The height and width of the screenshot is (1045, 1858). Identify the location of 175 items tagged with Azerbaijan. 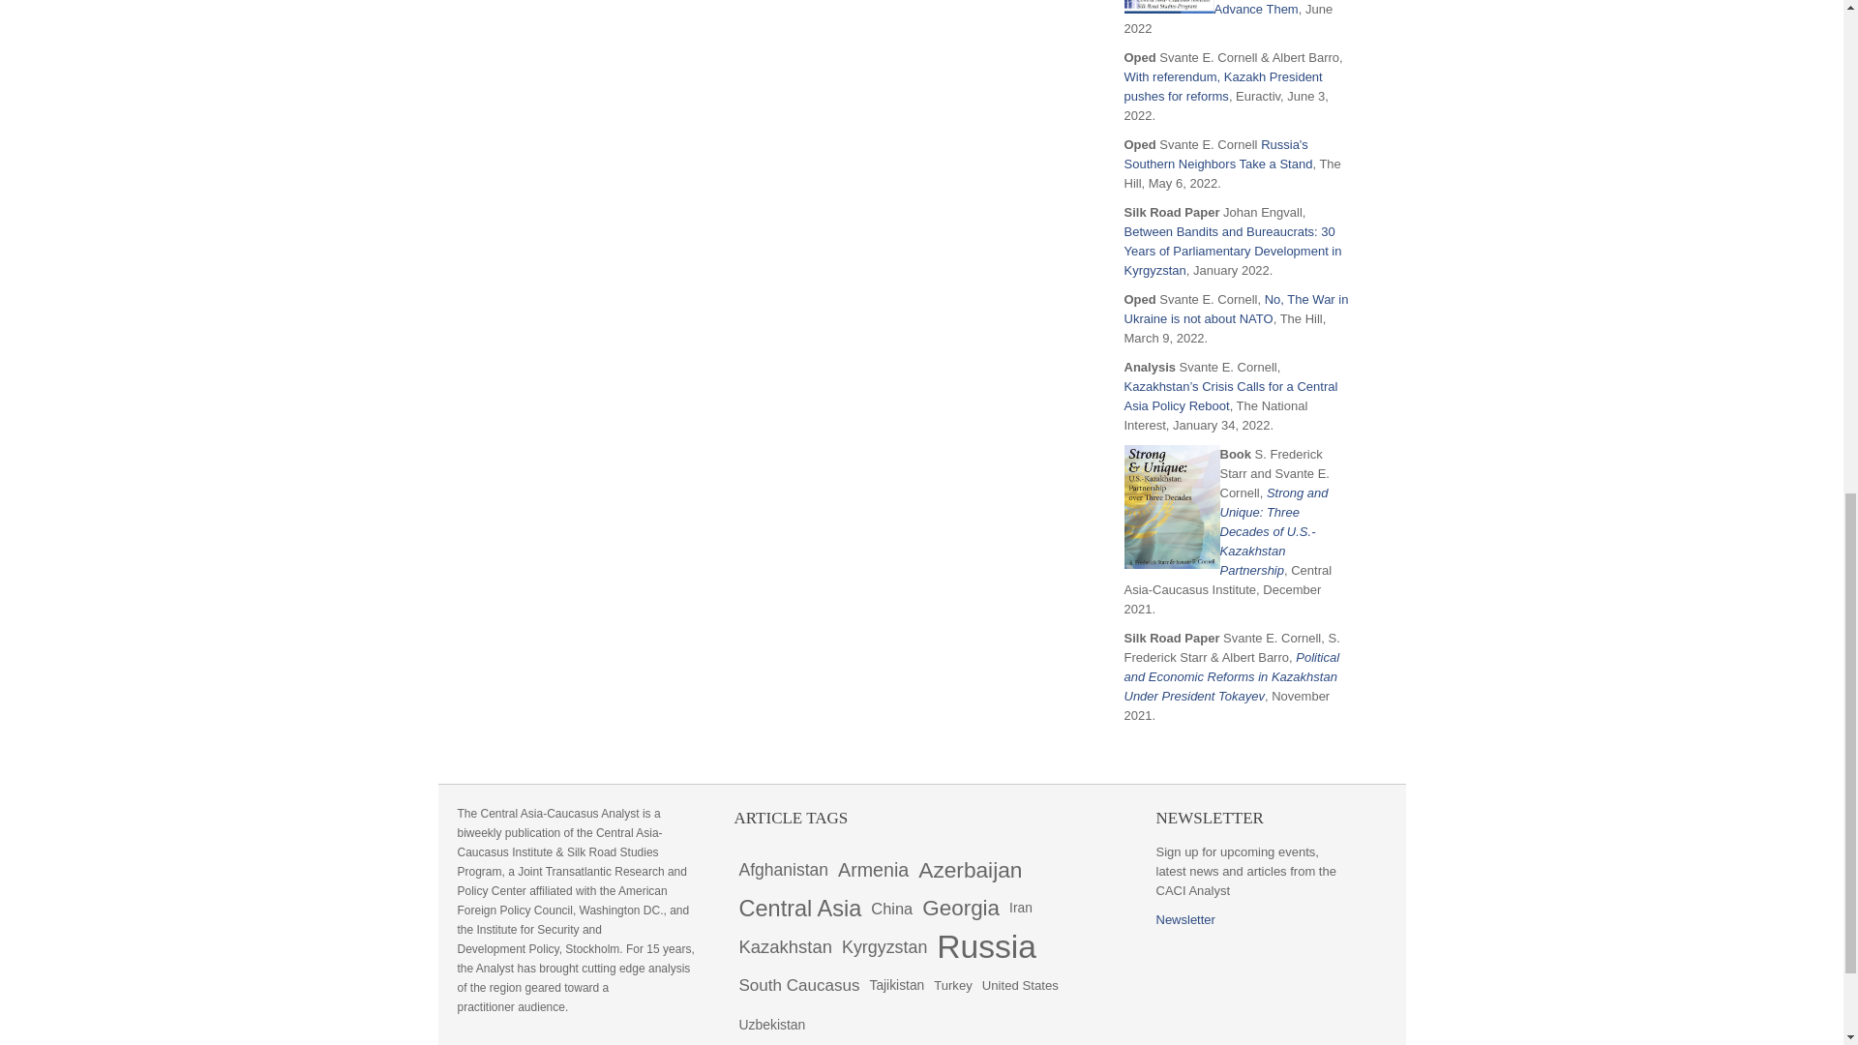
(970, 870).